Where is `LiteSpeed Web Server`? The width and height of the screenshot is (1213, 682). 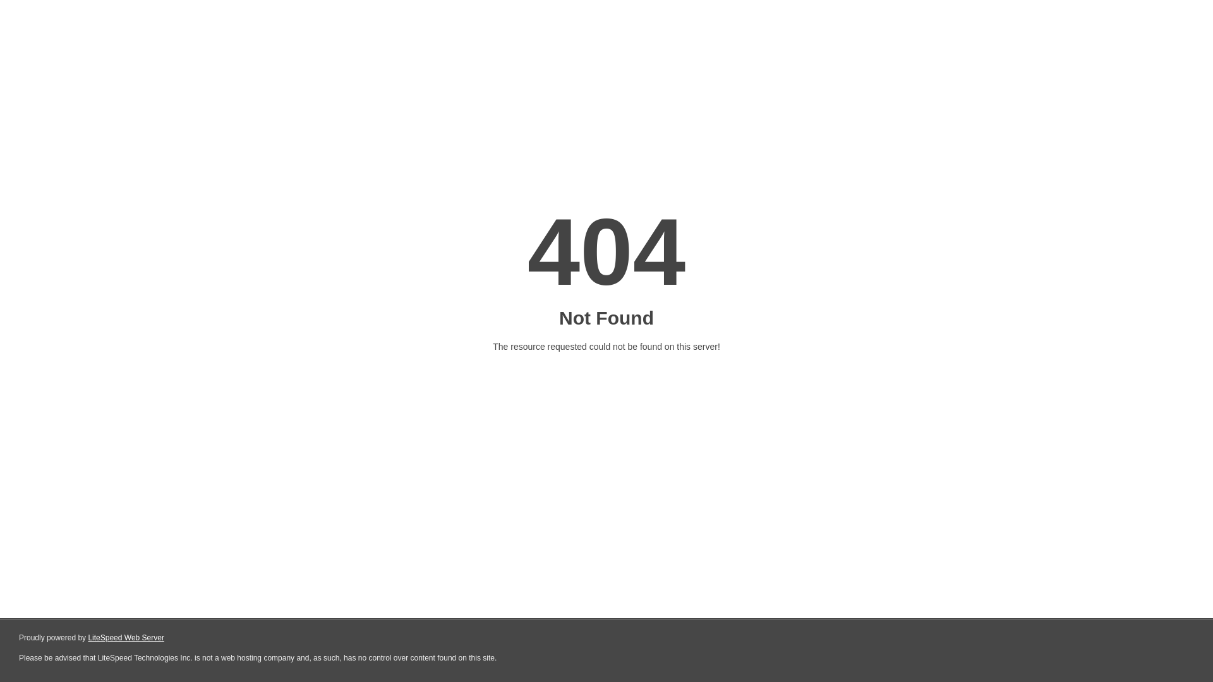 LiteSpeed Web Server is located at coordinates (126, 638).